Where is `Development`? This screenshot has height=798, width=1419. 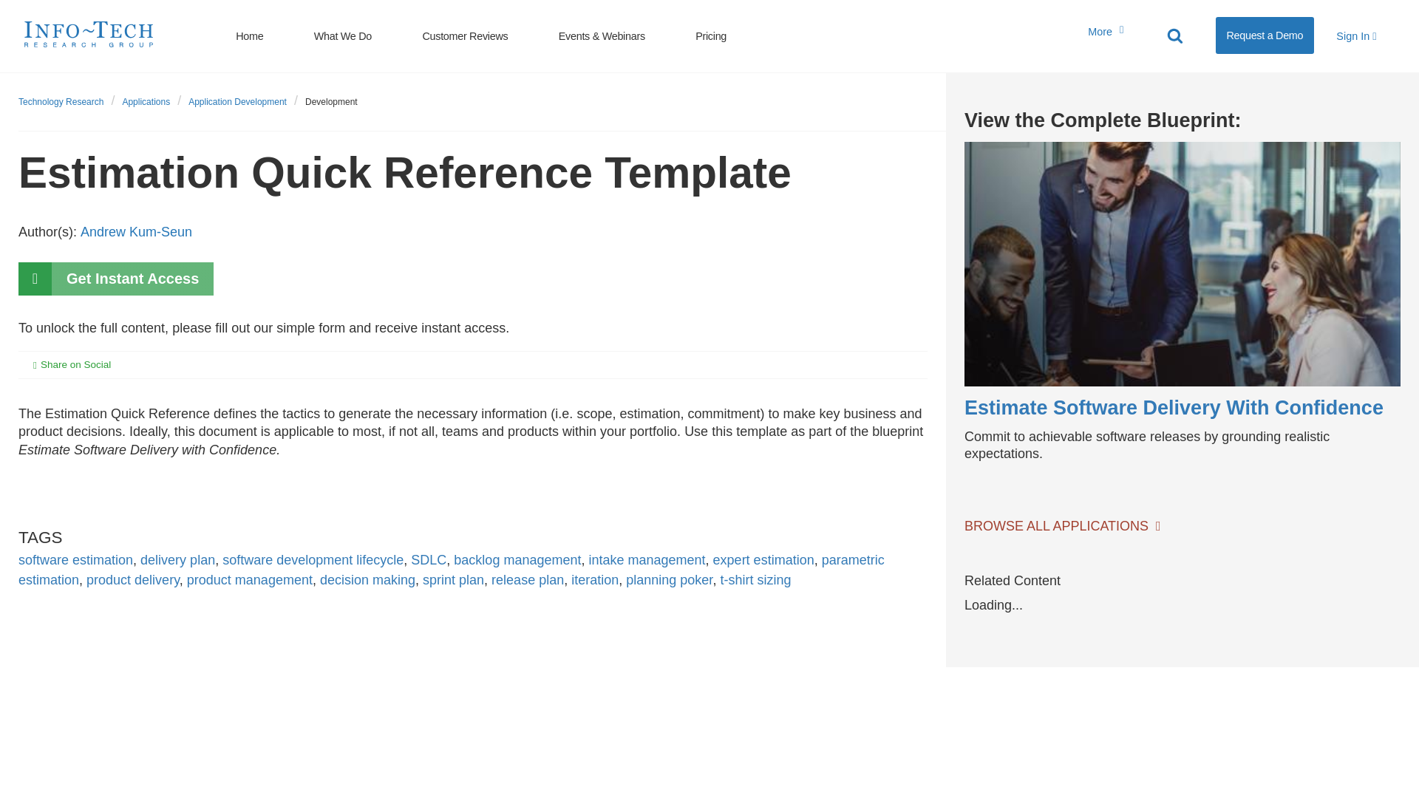
Development is located at coordinates (331, 101).